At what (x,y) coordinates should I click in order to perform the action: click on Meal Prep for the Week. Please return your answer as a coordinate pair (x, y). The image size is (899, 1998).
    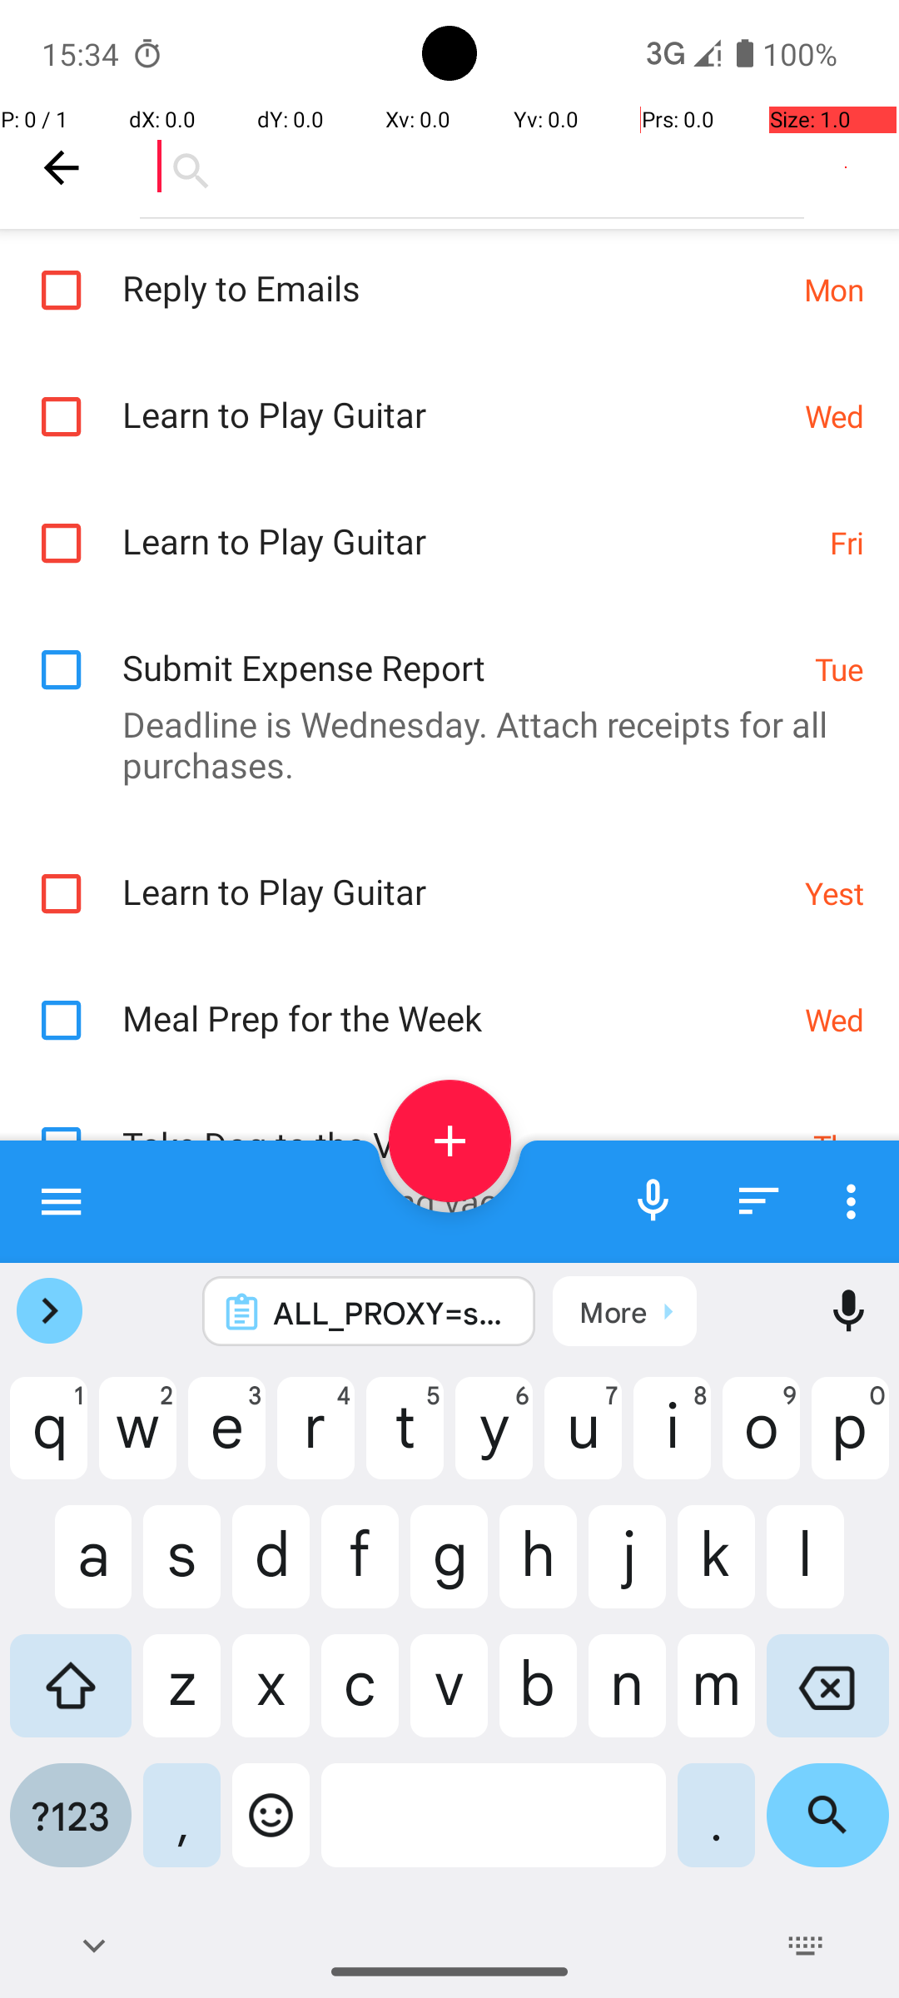
    Looking at the image, I should click on (454, 1001).